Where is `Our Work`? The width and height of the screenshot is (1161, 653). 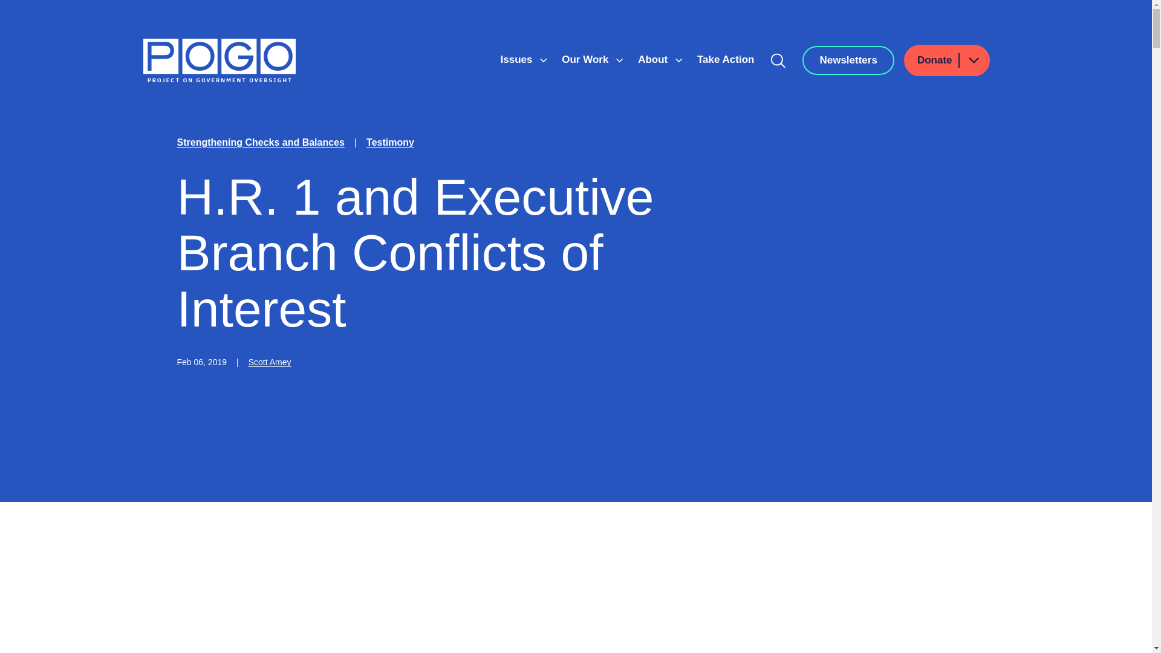 Our Work is located at coordinates (587, 59).